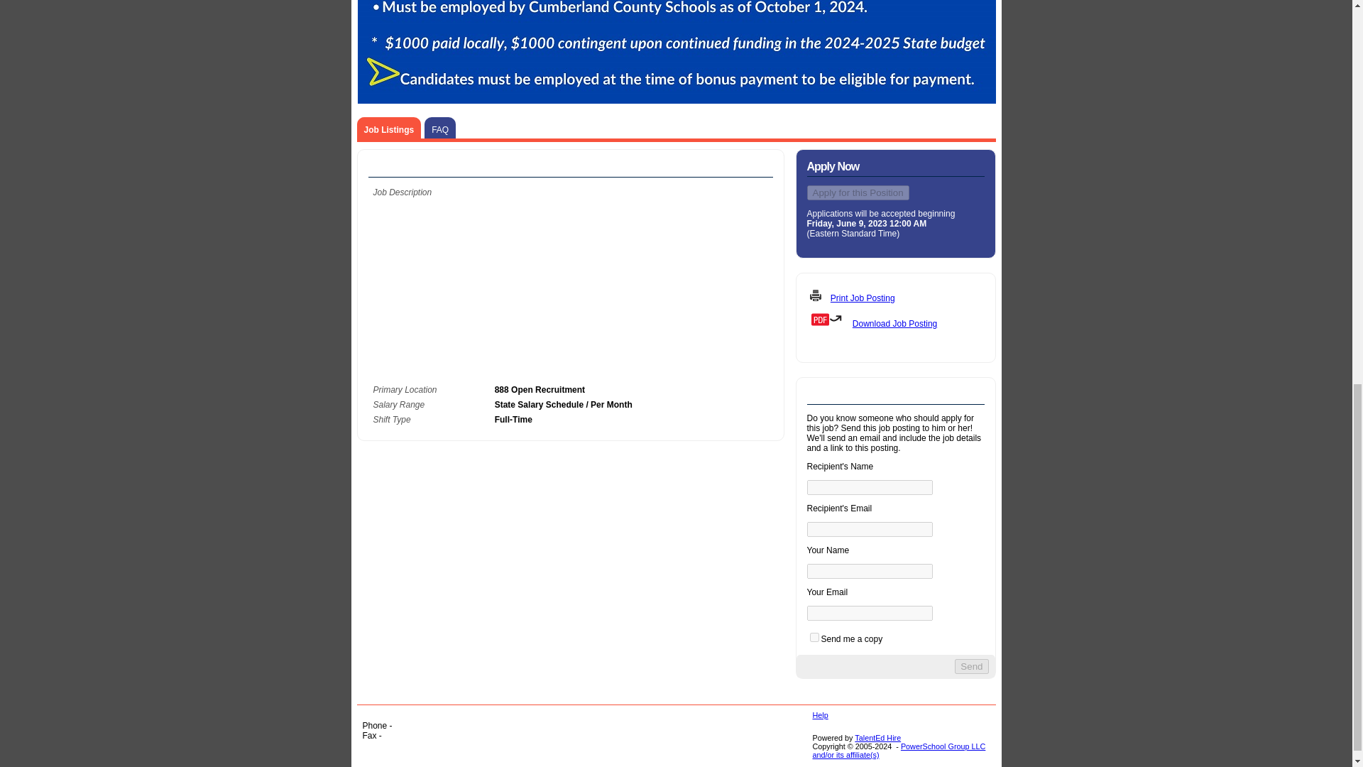 This screenshot has width=1363, height=767. I want to click on PDF Print Version, so click(895, 320).